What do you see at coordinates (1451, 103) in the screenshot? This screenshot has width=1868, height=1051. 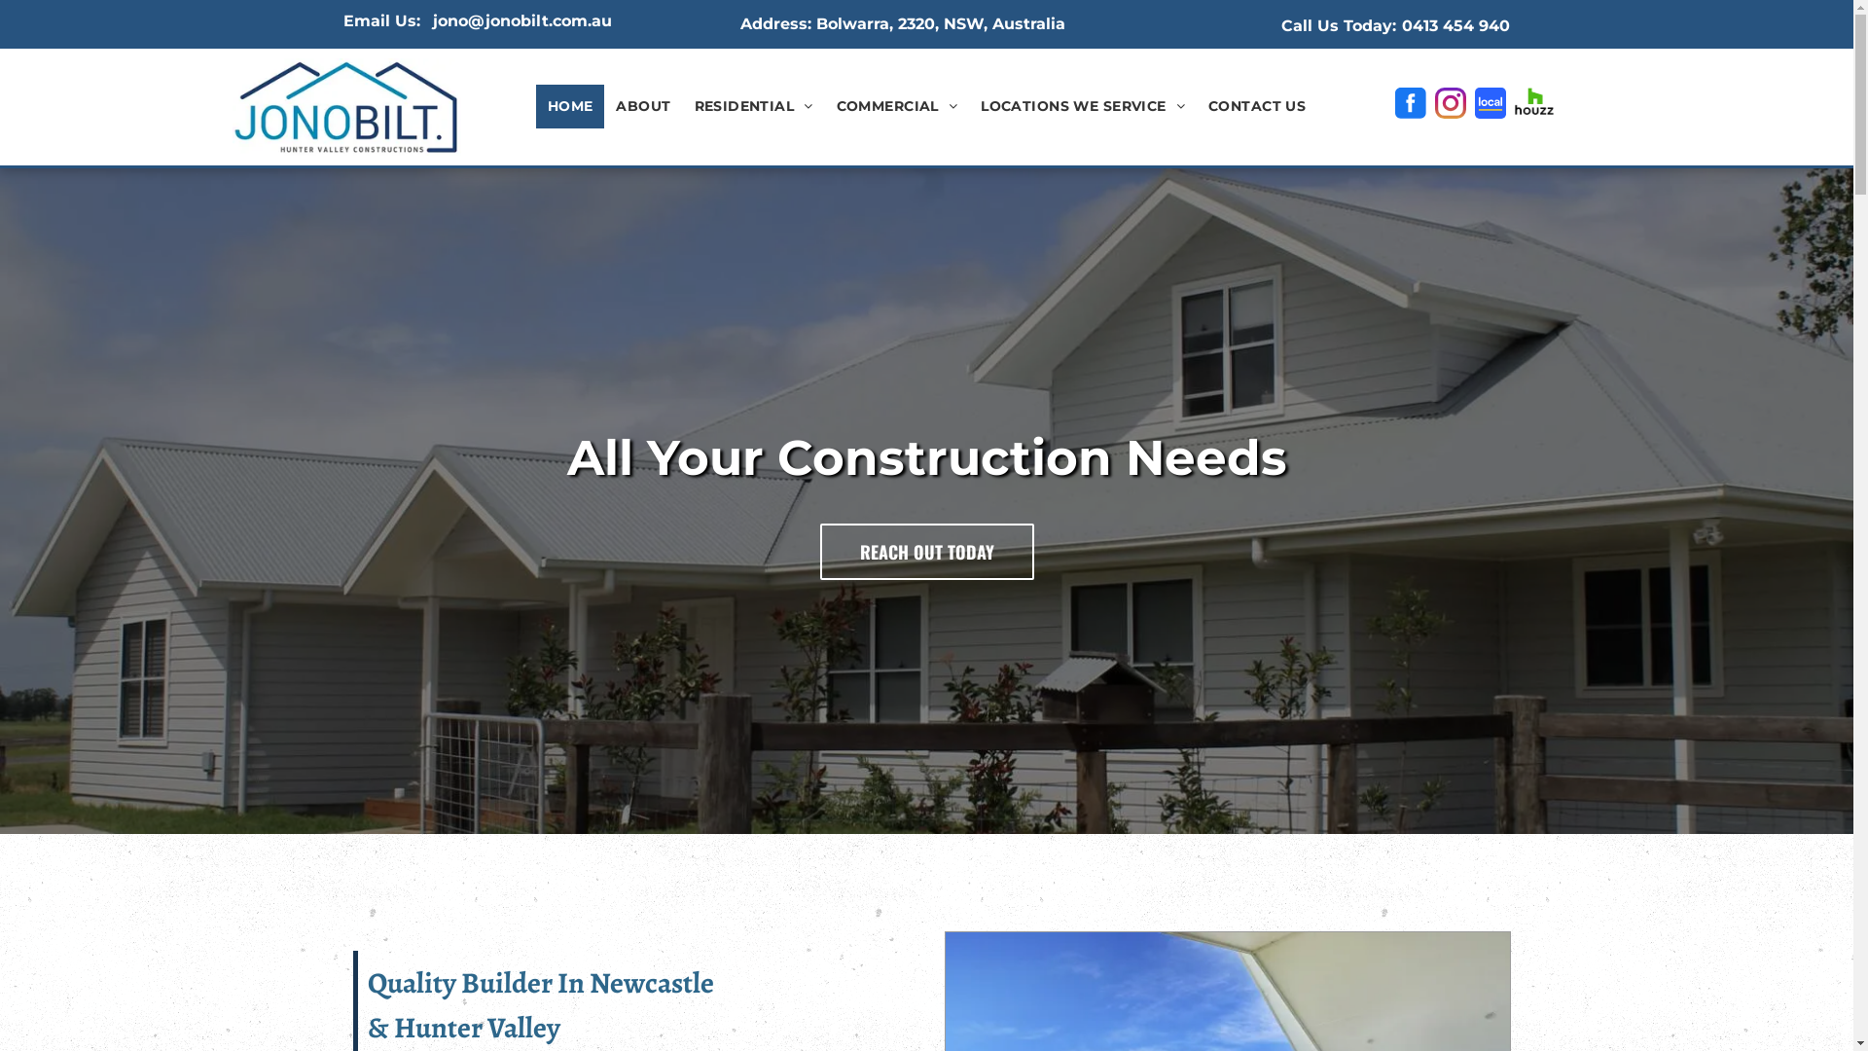 I see `Follow Us On Instagram` at bounding box center [1451, 103].